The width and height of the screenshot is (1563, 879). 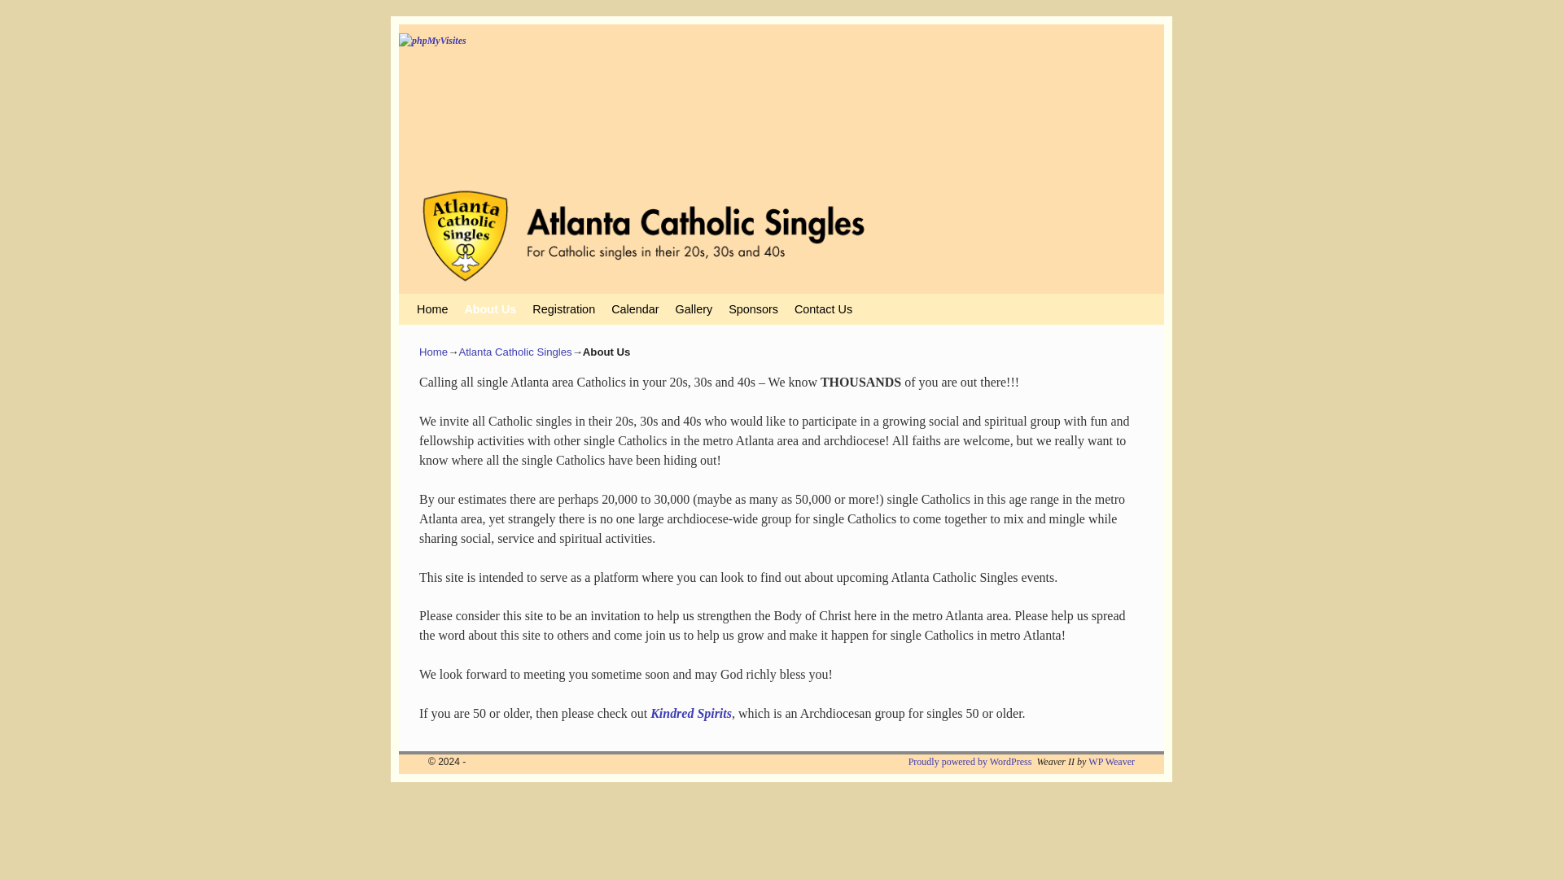 What do you see at coordinates (781, 103) in the screenshot?
I see `Free web analytics, website statistics` at bounding box center [781, 103].